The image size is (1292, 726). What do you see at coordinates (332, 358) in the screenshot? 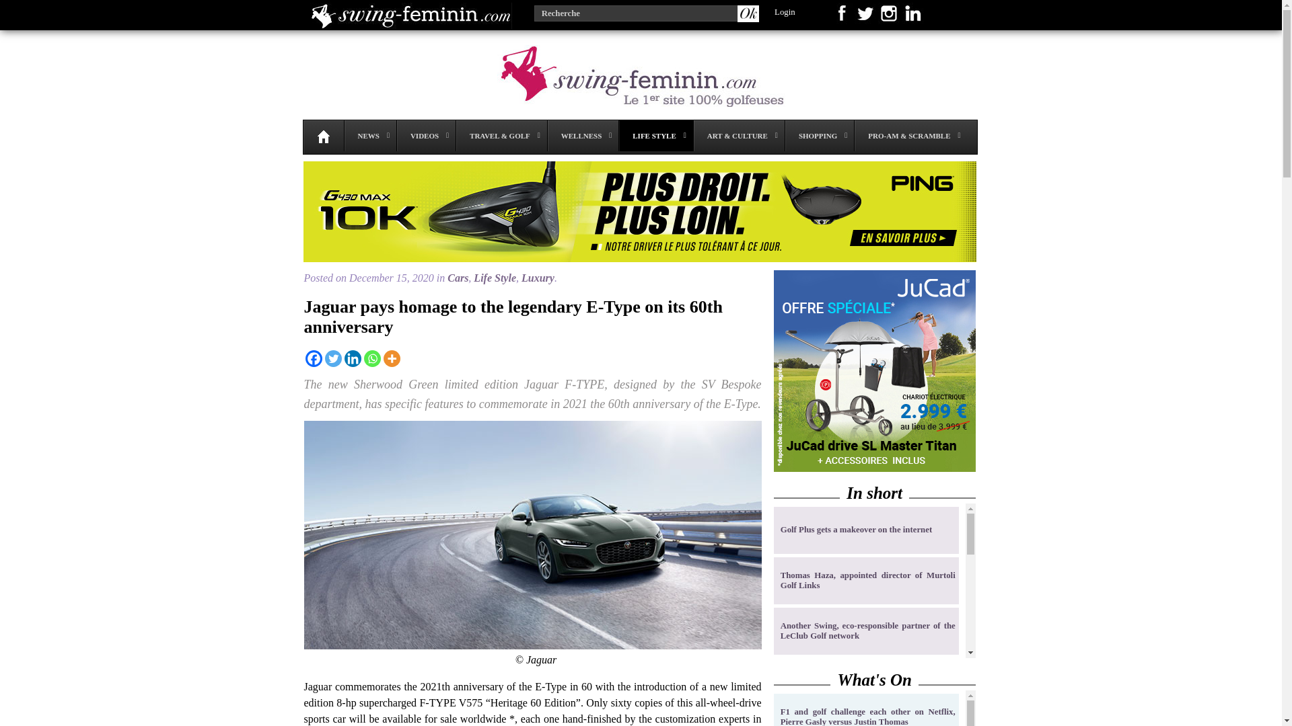
I see `Twitter` at bounding box center [332, 358].